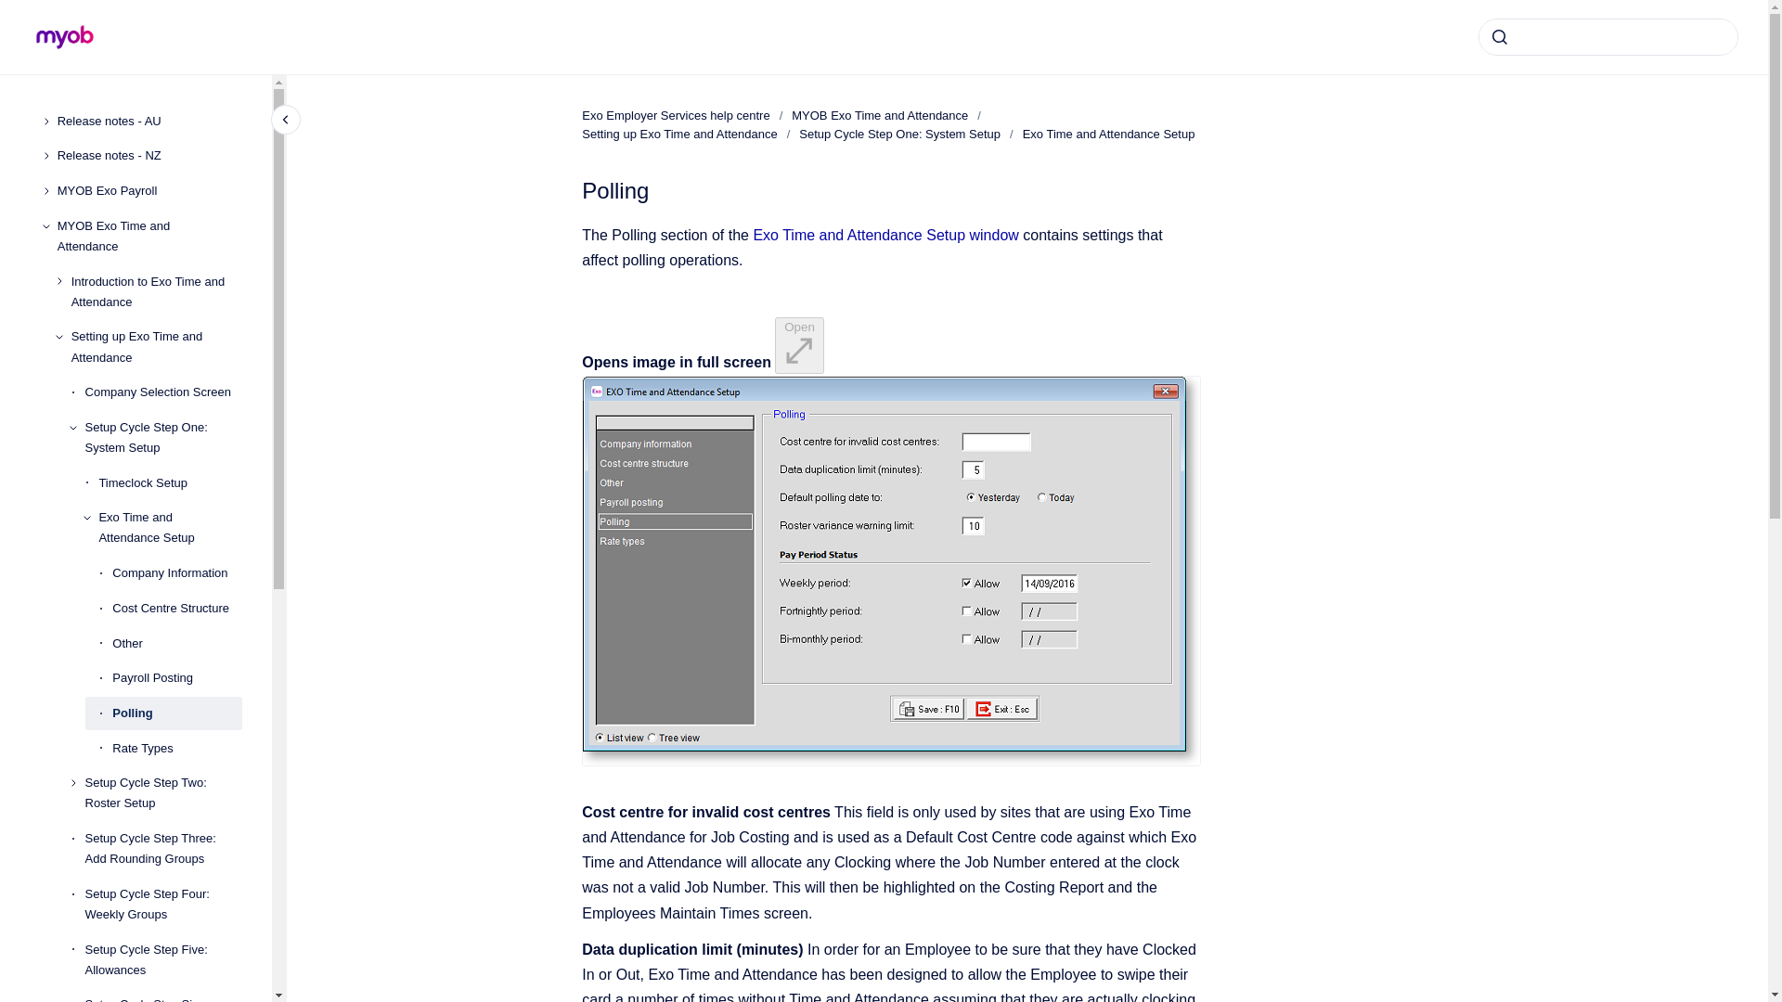  I want to click on Timeclock Setup, so click(170, 482).